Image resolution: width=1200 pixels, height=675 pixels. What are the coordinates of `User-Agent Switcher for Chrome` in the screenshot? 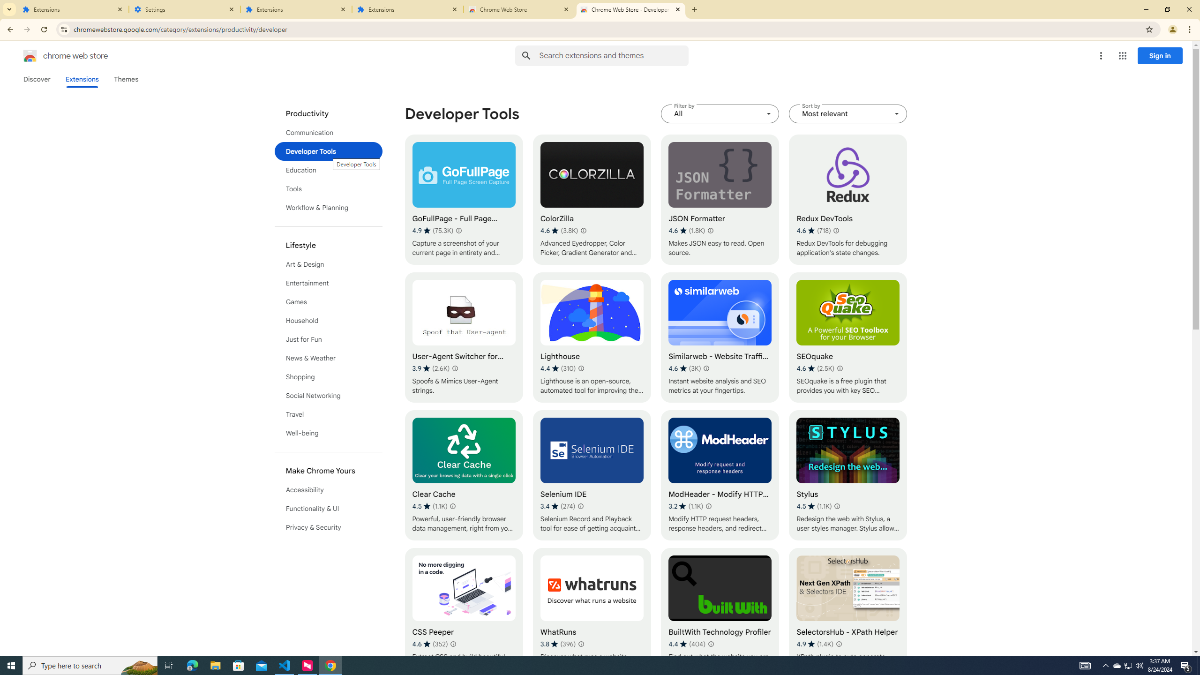 It's located at (464, 337).